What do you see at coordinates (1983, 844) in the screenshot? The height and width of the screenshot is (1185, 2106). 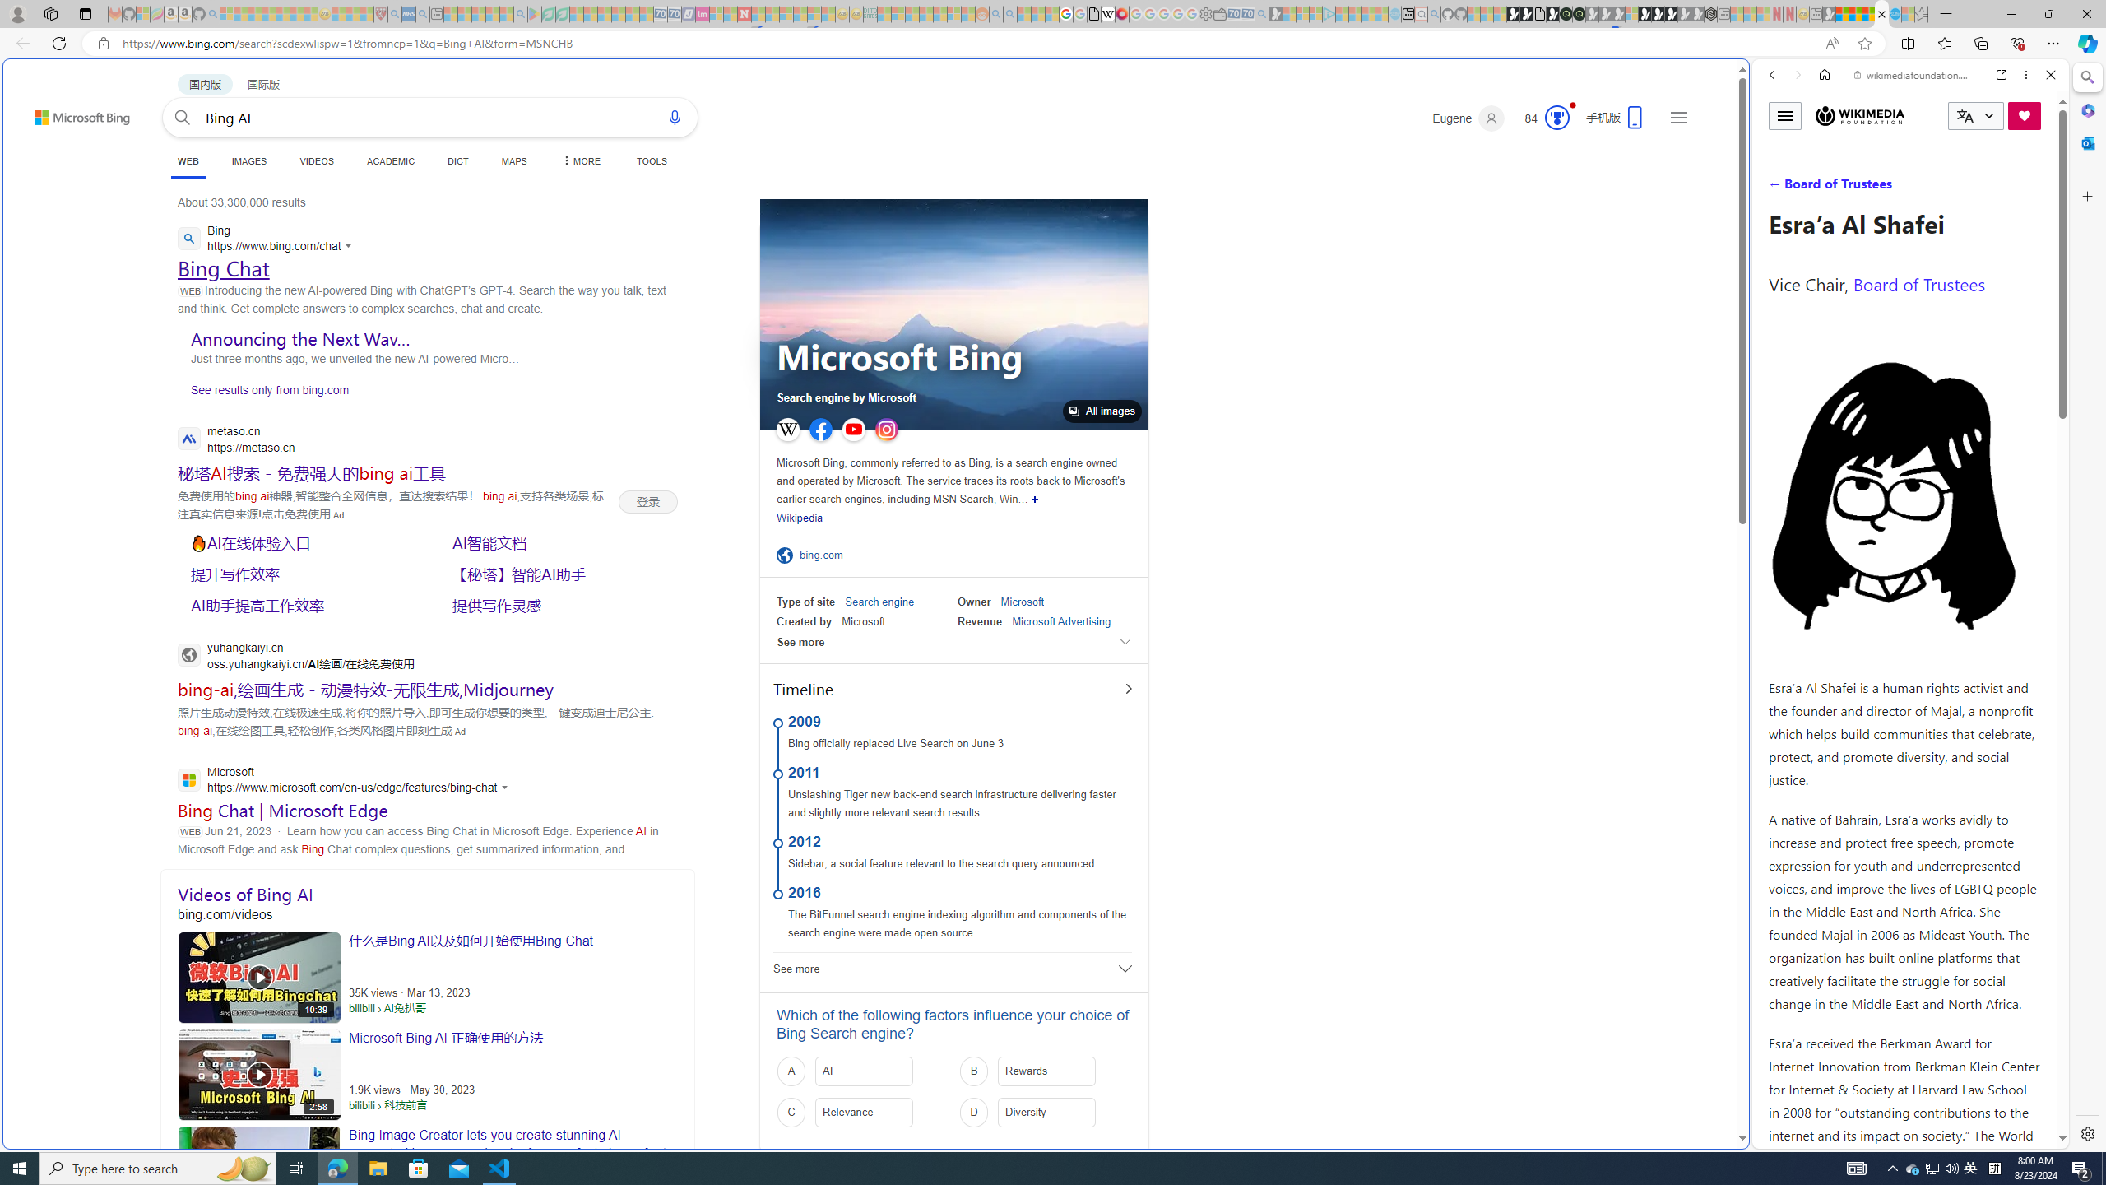 I see `Actions for this site` at bounding box center [1983, 844].